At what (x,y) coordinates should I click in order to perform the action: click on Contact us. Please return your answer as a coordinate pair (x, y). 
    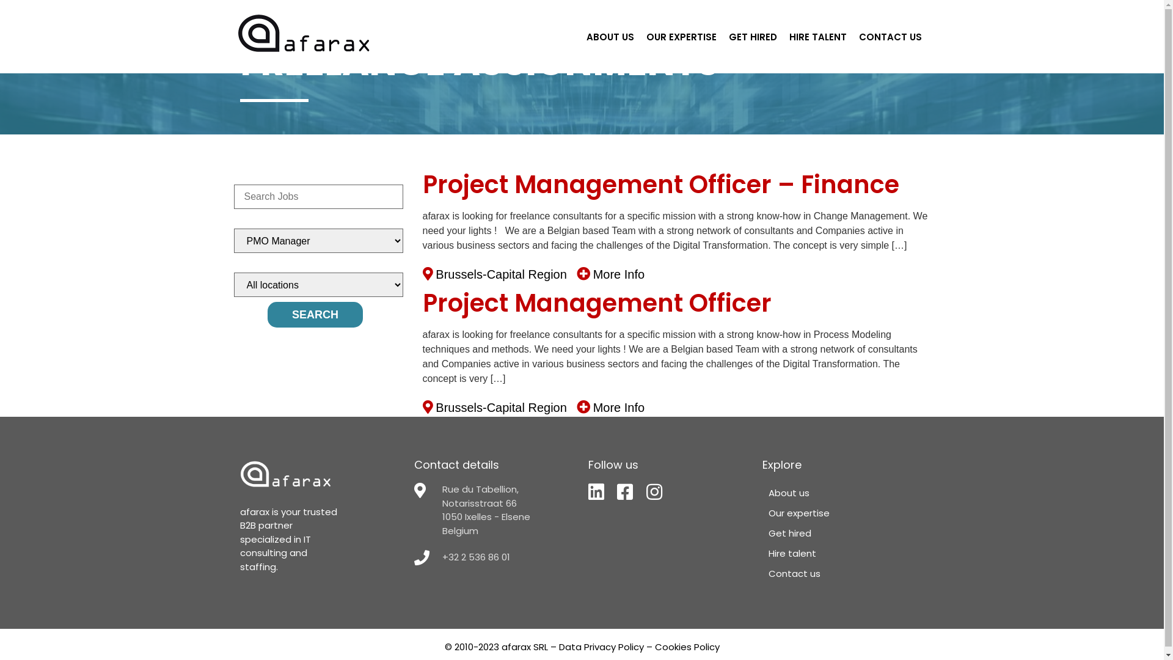
    Looking at the image, I should click on (841, 573).